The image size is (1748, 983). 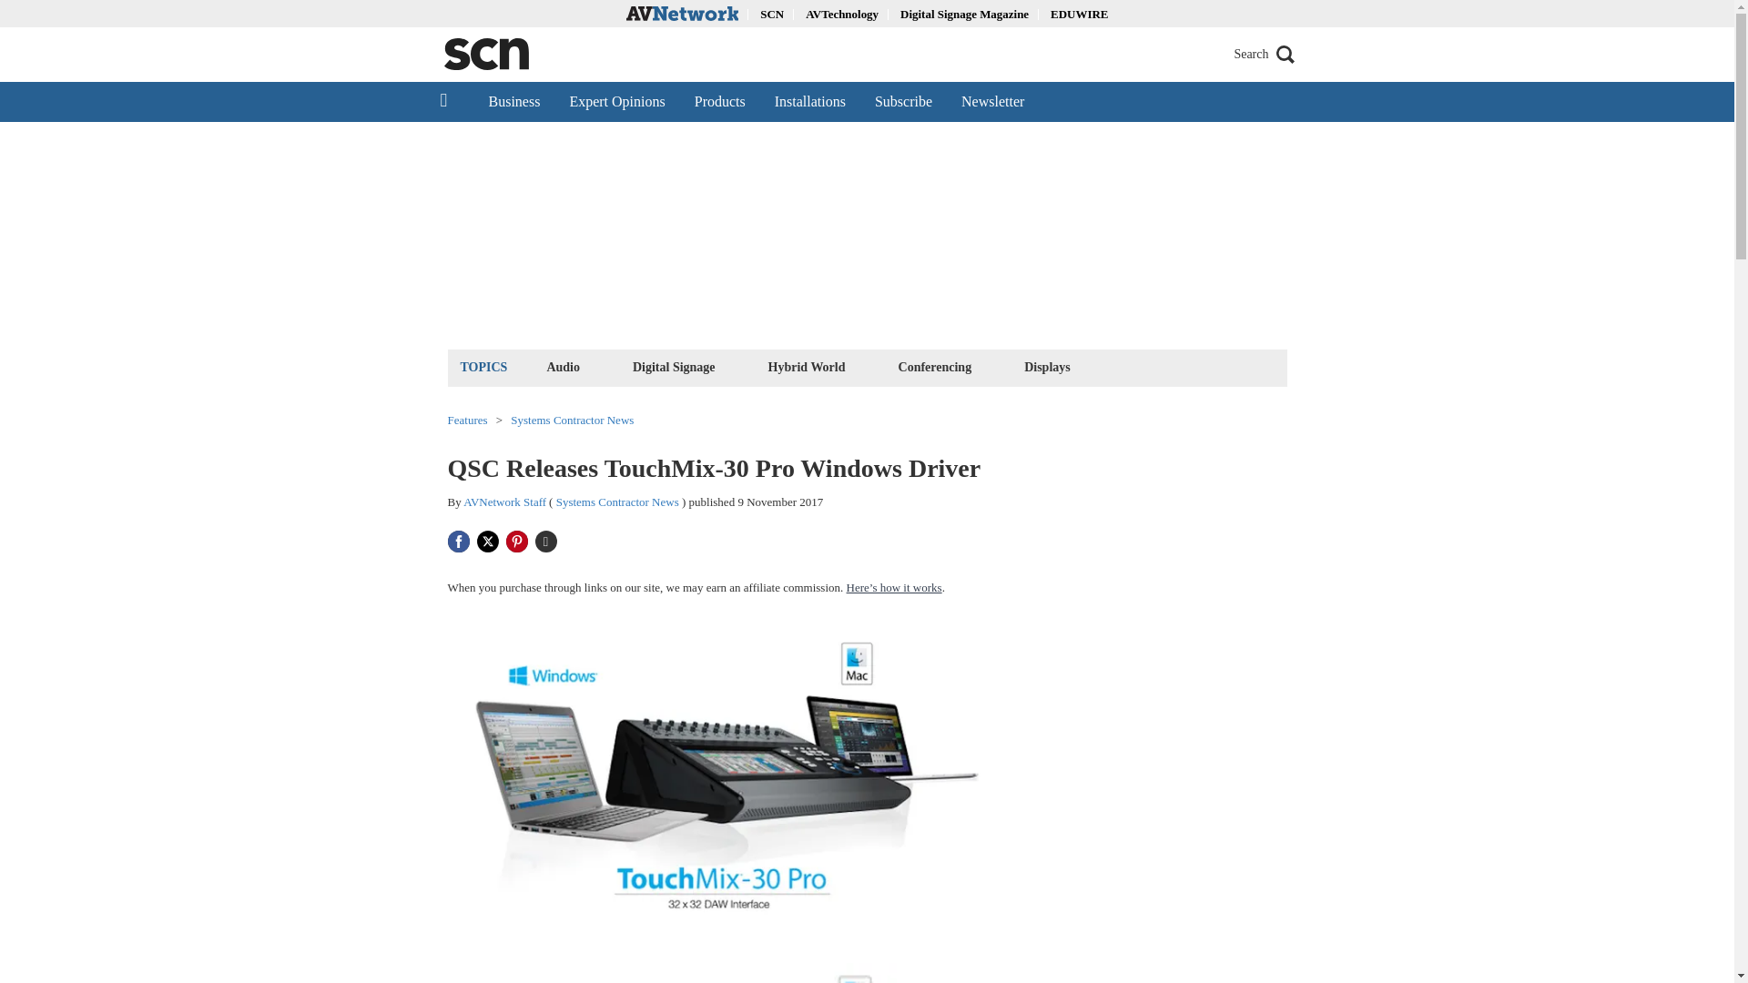 I want to click on Installations, so click(x=810, y=101).